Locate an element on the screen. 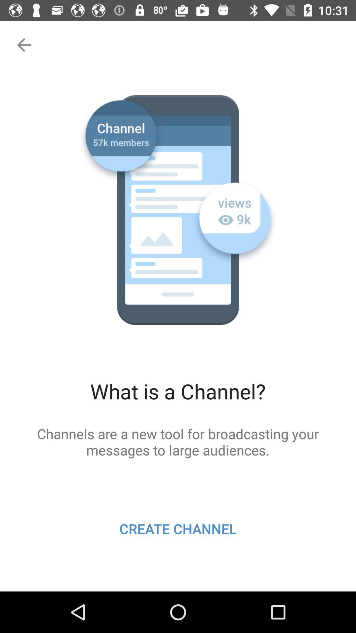 This screenshot has height=633, width=356. go to previous page is located at coordinates (23, 45).